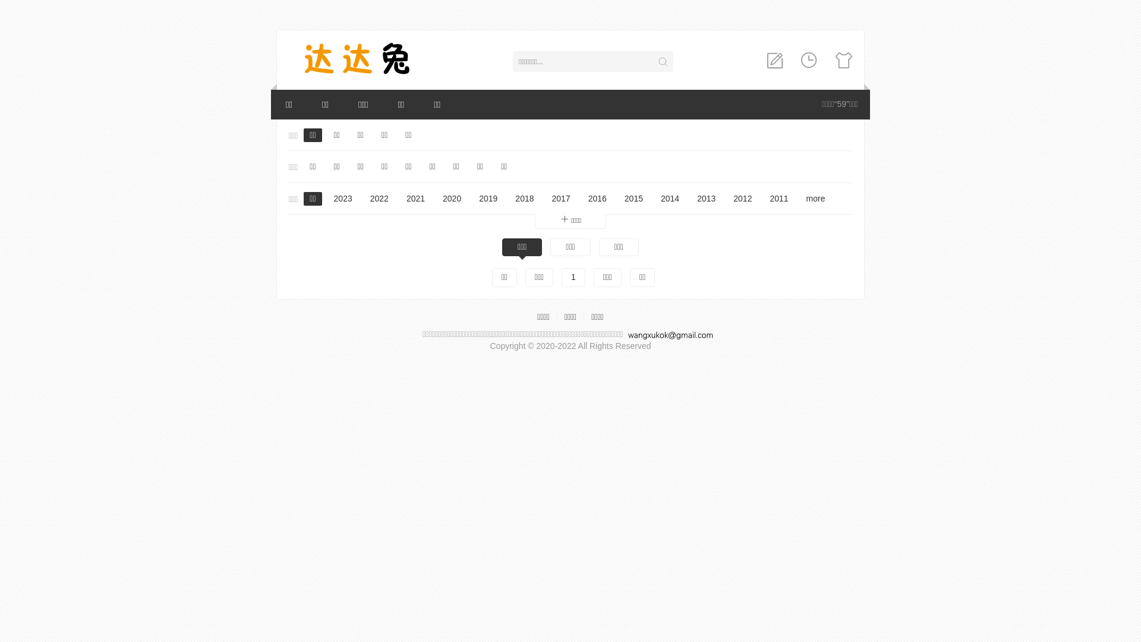 This screenshot has width=1141, height=642. What do you see at coordinates (743, 199) in the screenshot?
I see `2012` at bounding box center [743, 199].